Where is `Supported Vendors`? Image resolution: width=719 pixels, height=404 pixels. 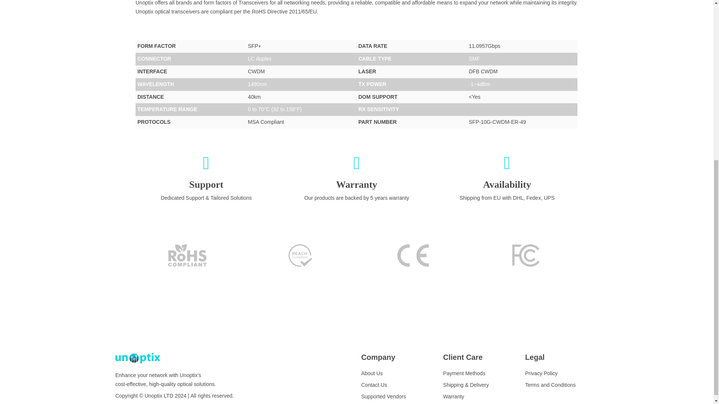 Supported Vendors is located at coordinates (383, 397).